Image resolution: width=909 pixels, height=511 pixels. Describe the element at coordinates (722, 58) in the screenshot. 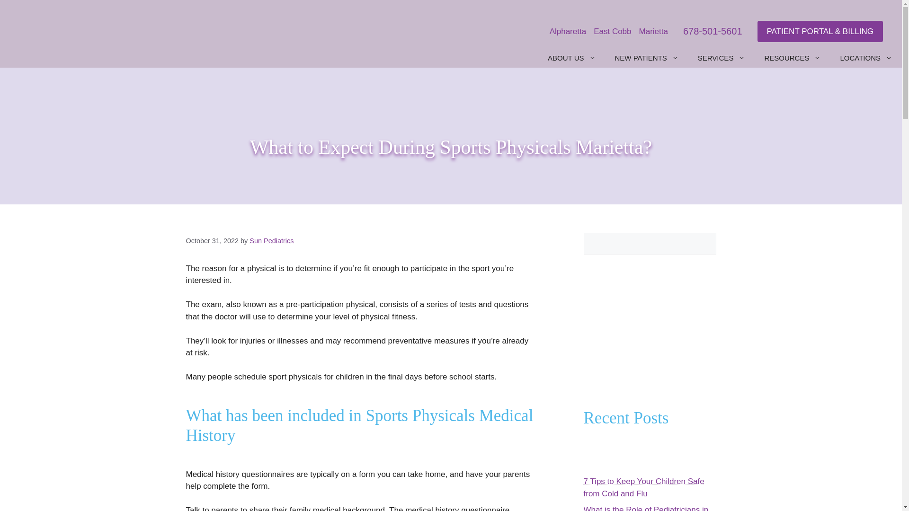

I see `SERVICES` at that location.